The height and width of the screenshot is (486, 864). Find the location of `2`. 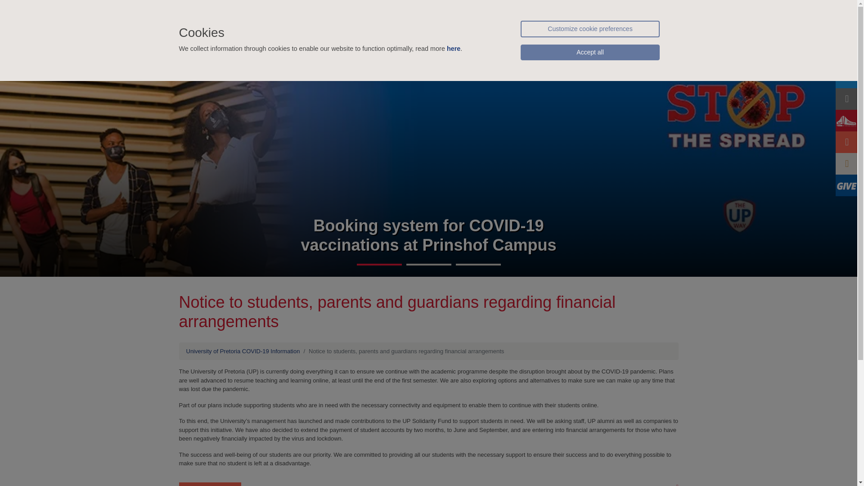

2 is located at coordinates (428, 265).